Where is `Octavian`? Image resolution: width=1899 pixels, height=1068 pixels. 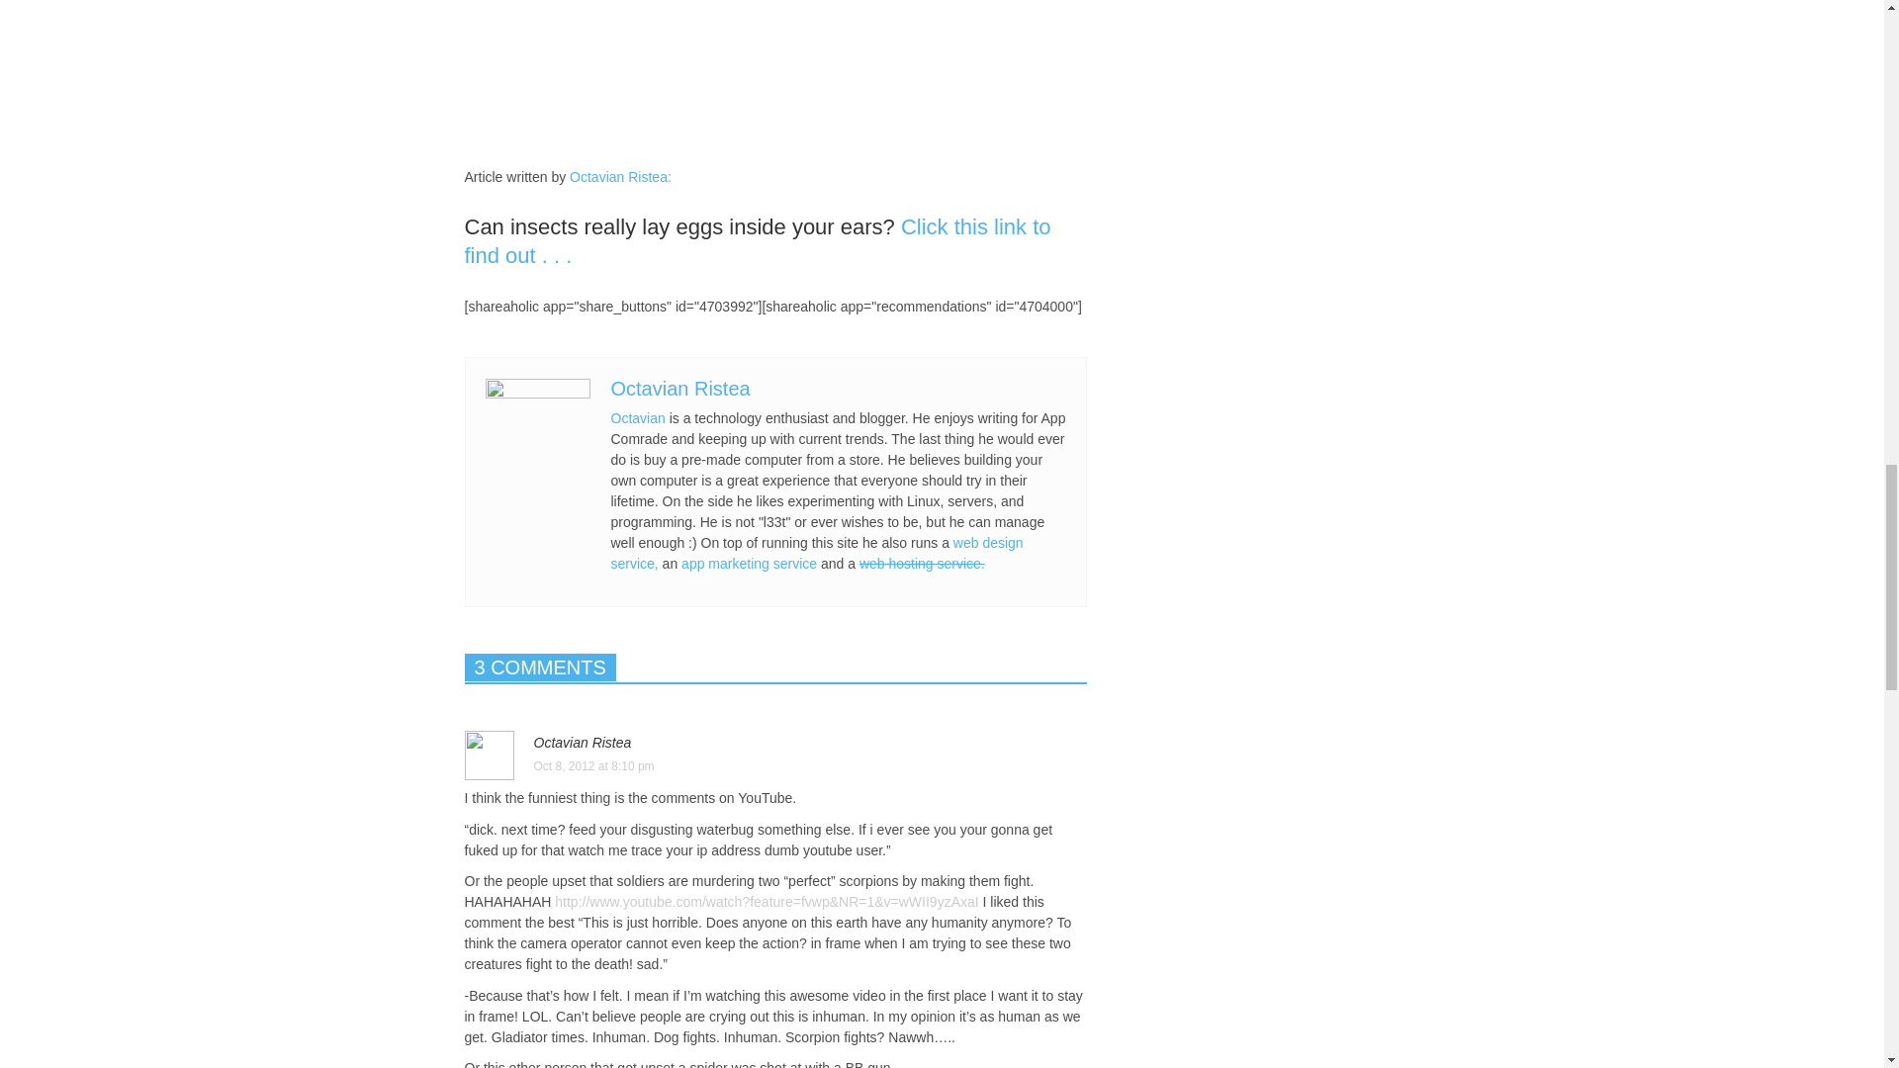 Octavian is located at coordinates (639, 417).